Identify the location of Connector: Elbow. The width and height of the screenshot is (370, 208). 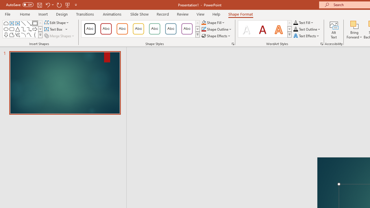
(23, 29).